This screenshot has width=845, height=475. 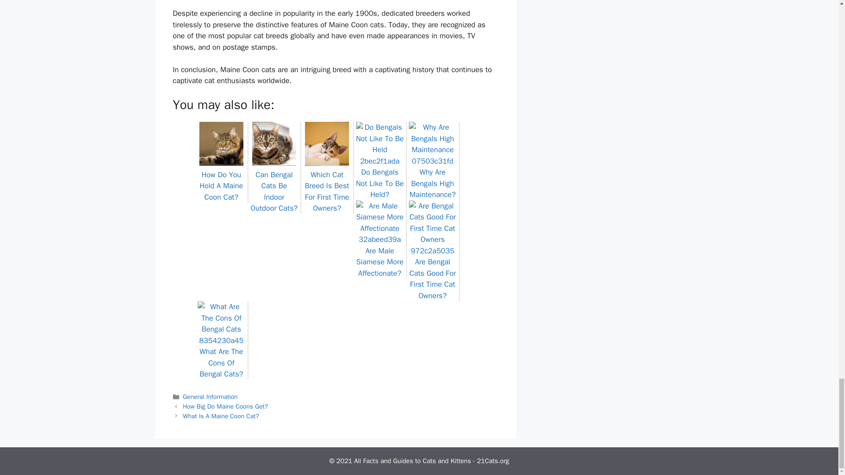 I want to click on How Do You Hold A Maine Coon Cat? 1, so click(x=221, y=143).